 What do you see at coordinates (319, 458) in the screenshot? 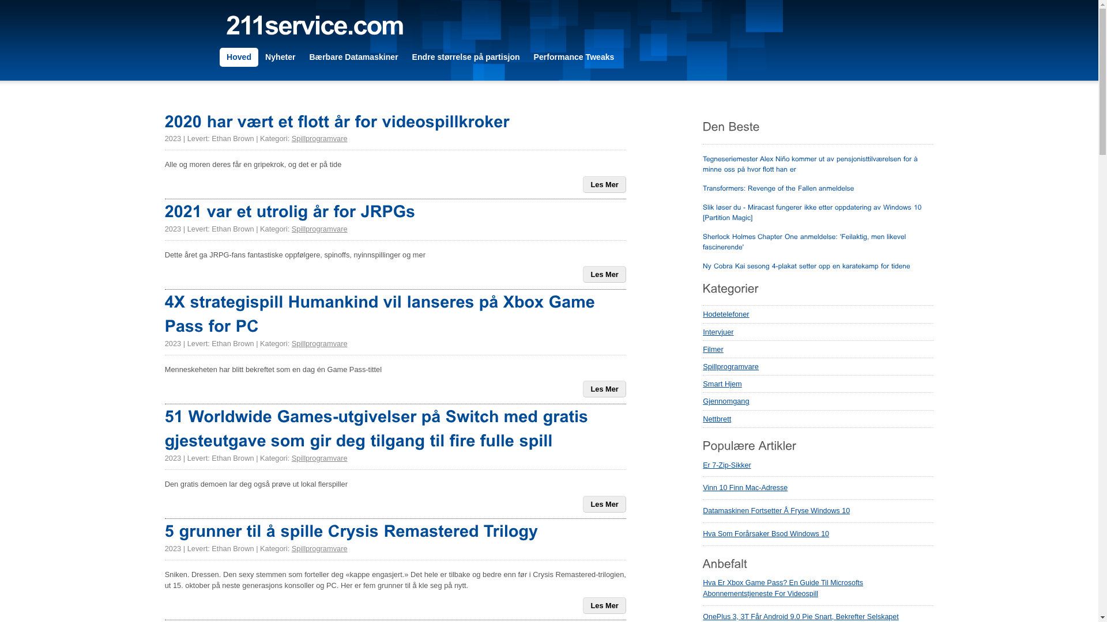
I see `Spillprogramvare` at bounding box center [319, 458].